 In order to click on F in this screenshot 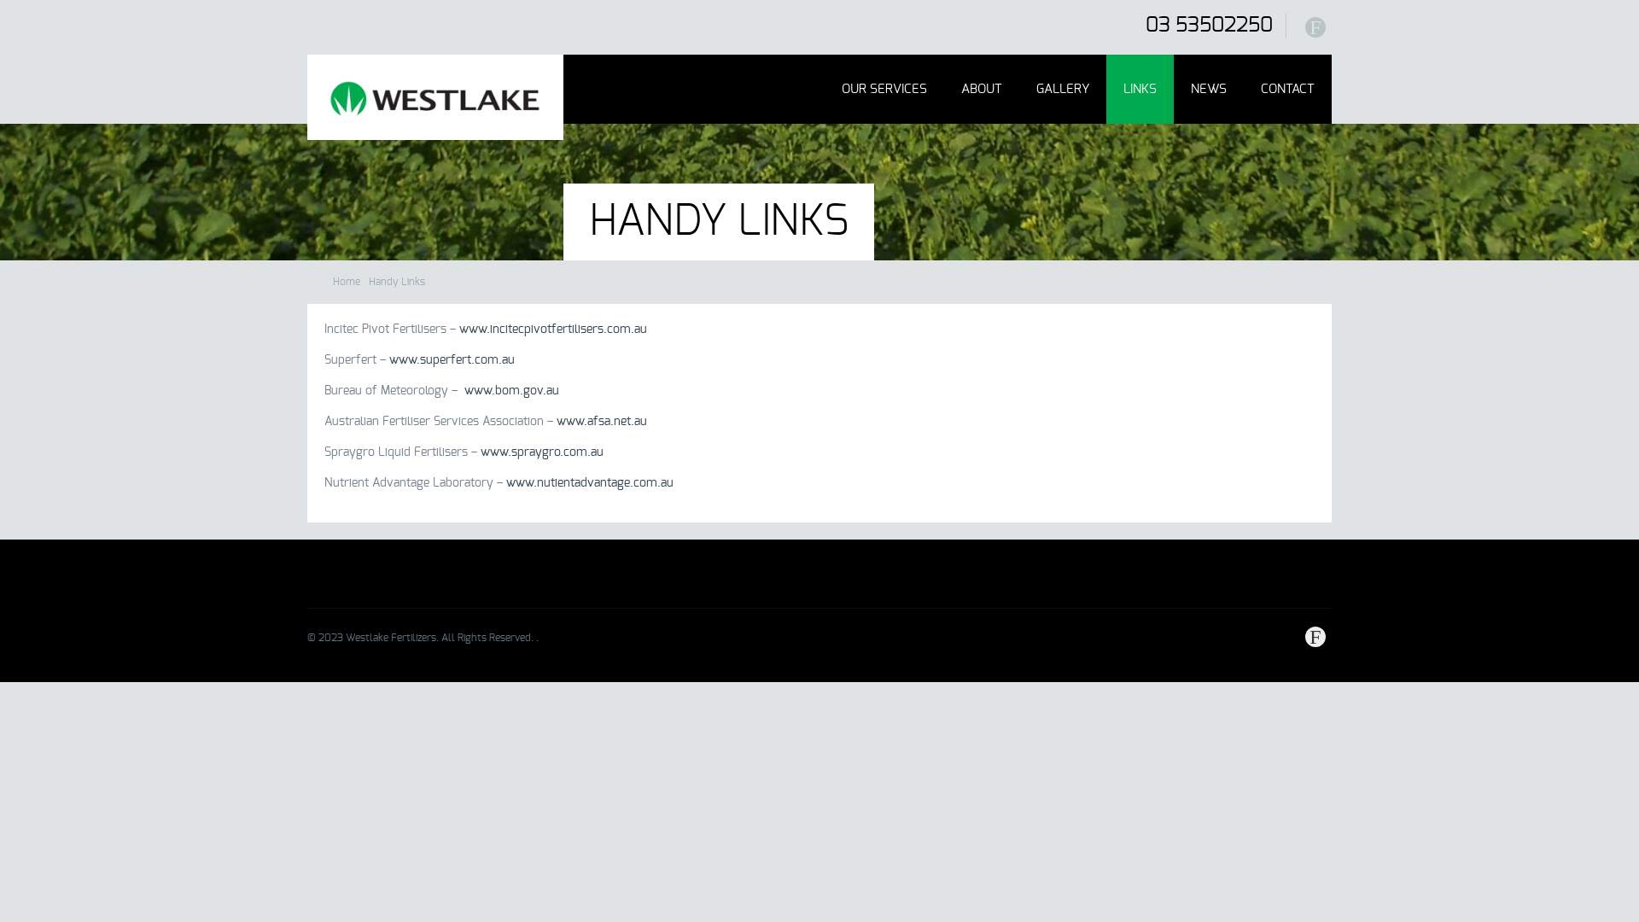, I will do `click(1315, 27)`.